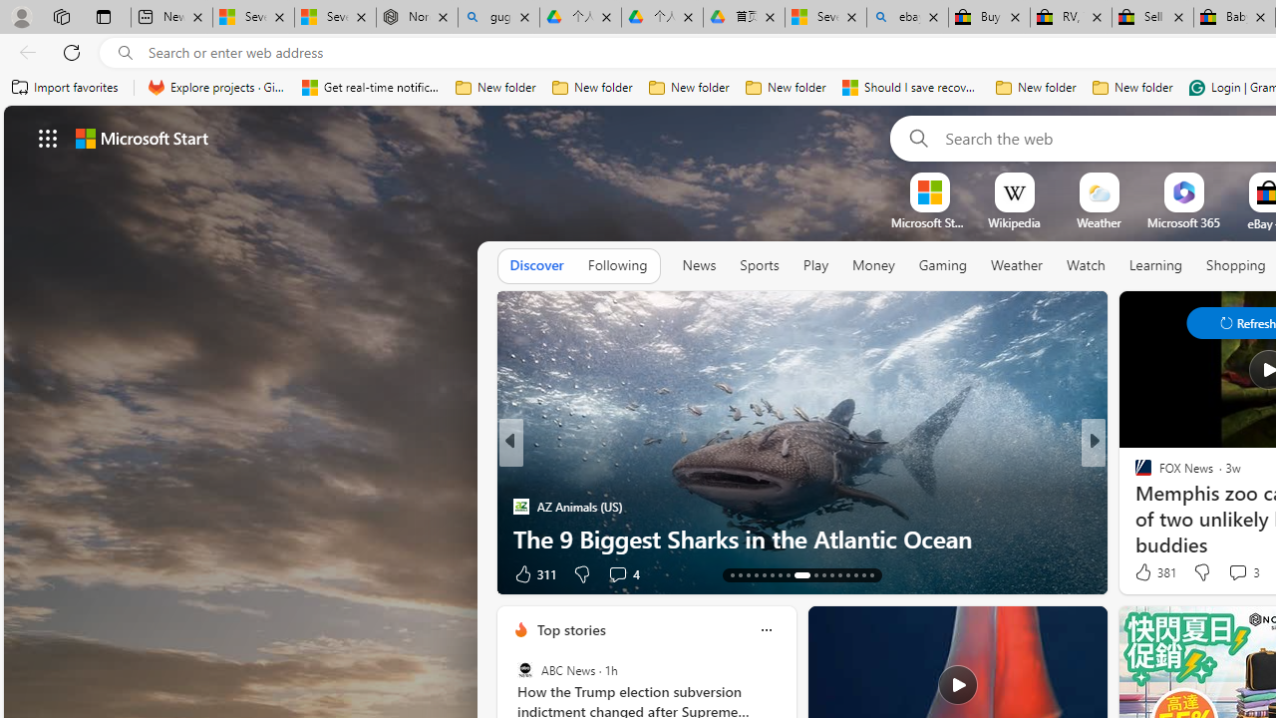  Describe the element at coordinates (1134, 475) in the screenshot. I see `Time` at that location.